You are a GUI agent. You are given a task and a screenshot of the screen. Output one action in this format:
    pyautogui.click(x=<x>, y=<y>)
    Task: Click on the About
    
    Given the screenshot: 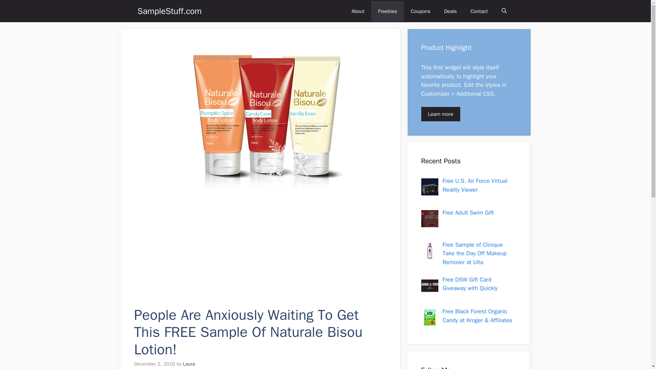 What is the action you would take?
    pyautogui.click(x=358, y=11)
    